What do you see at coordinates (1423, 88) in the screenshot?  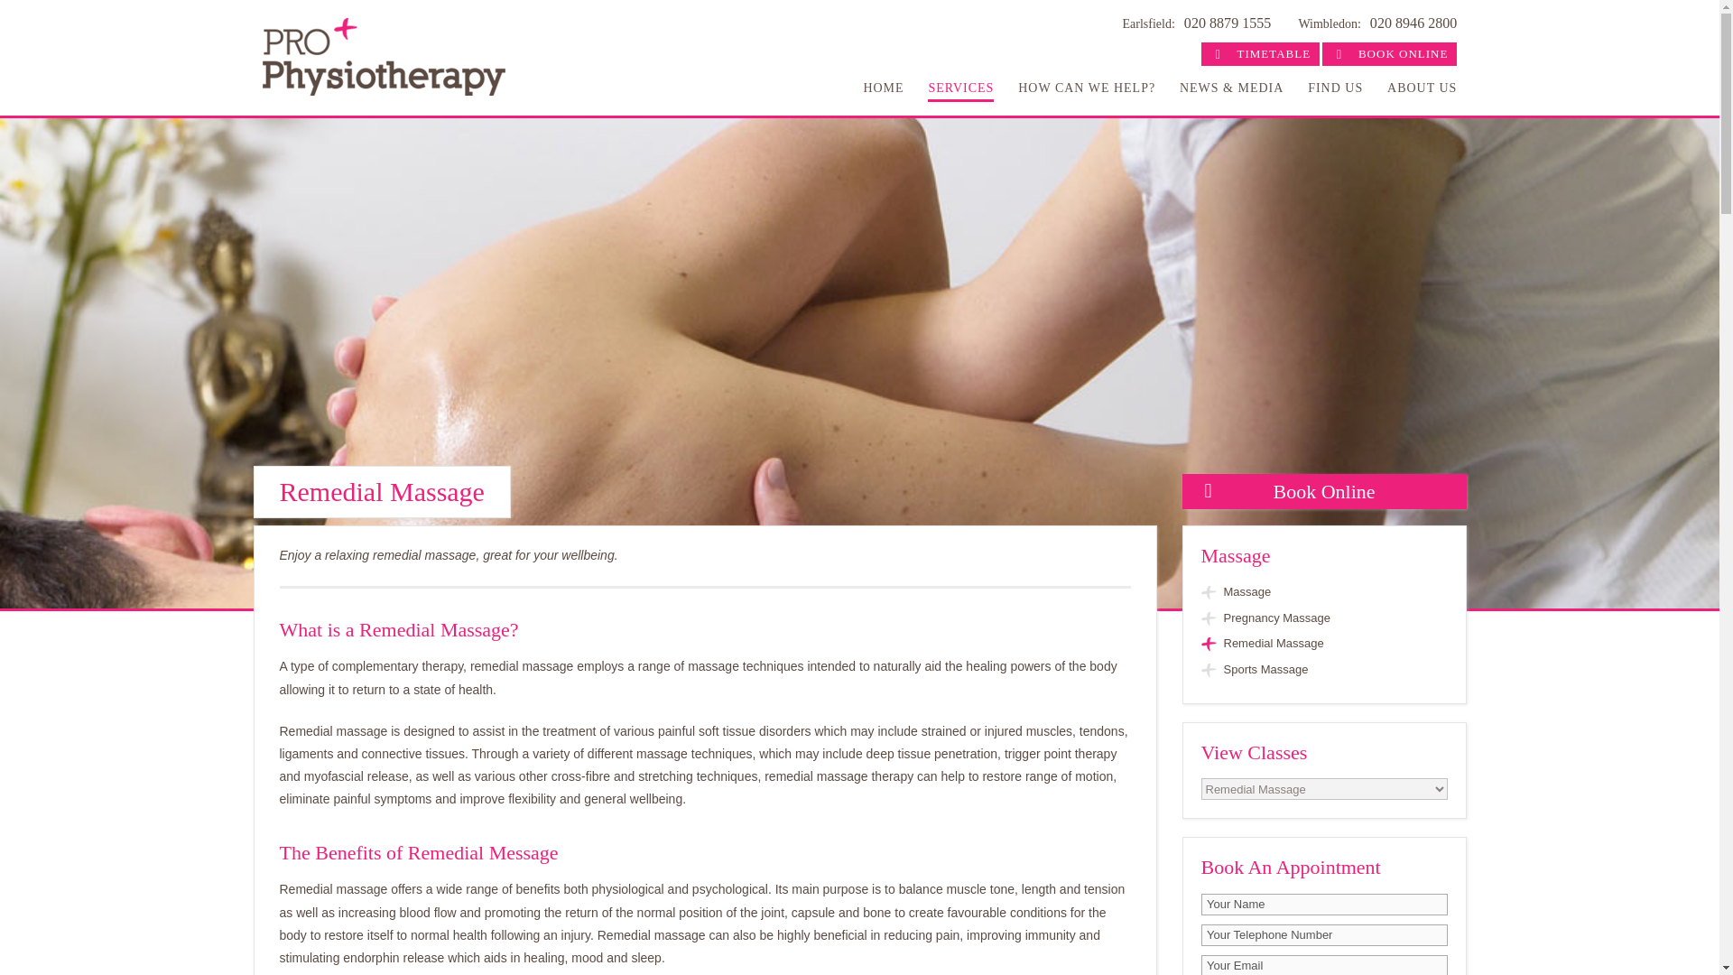 I see `ABOUT US` at bounding box center [1423, 88].